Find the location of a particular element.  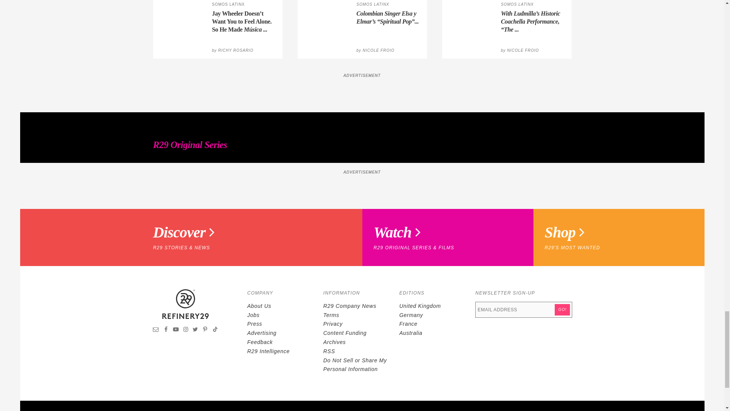

Visit Refinery29 on TikTok is located at coordinates (215, 330).